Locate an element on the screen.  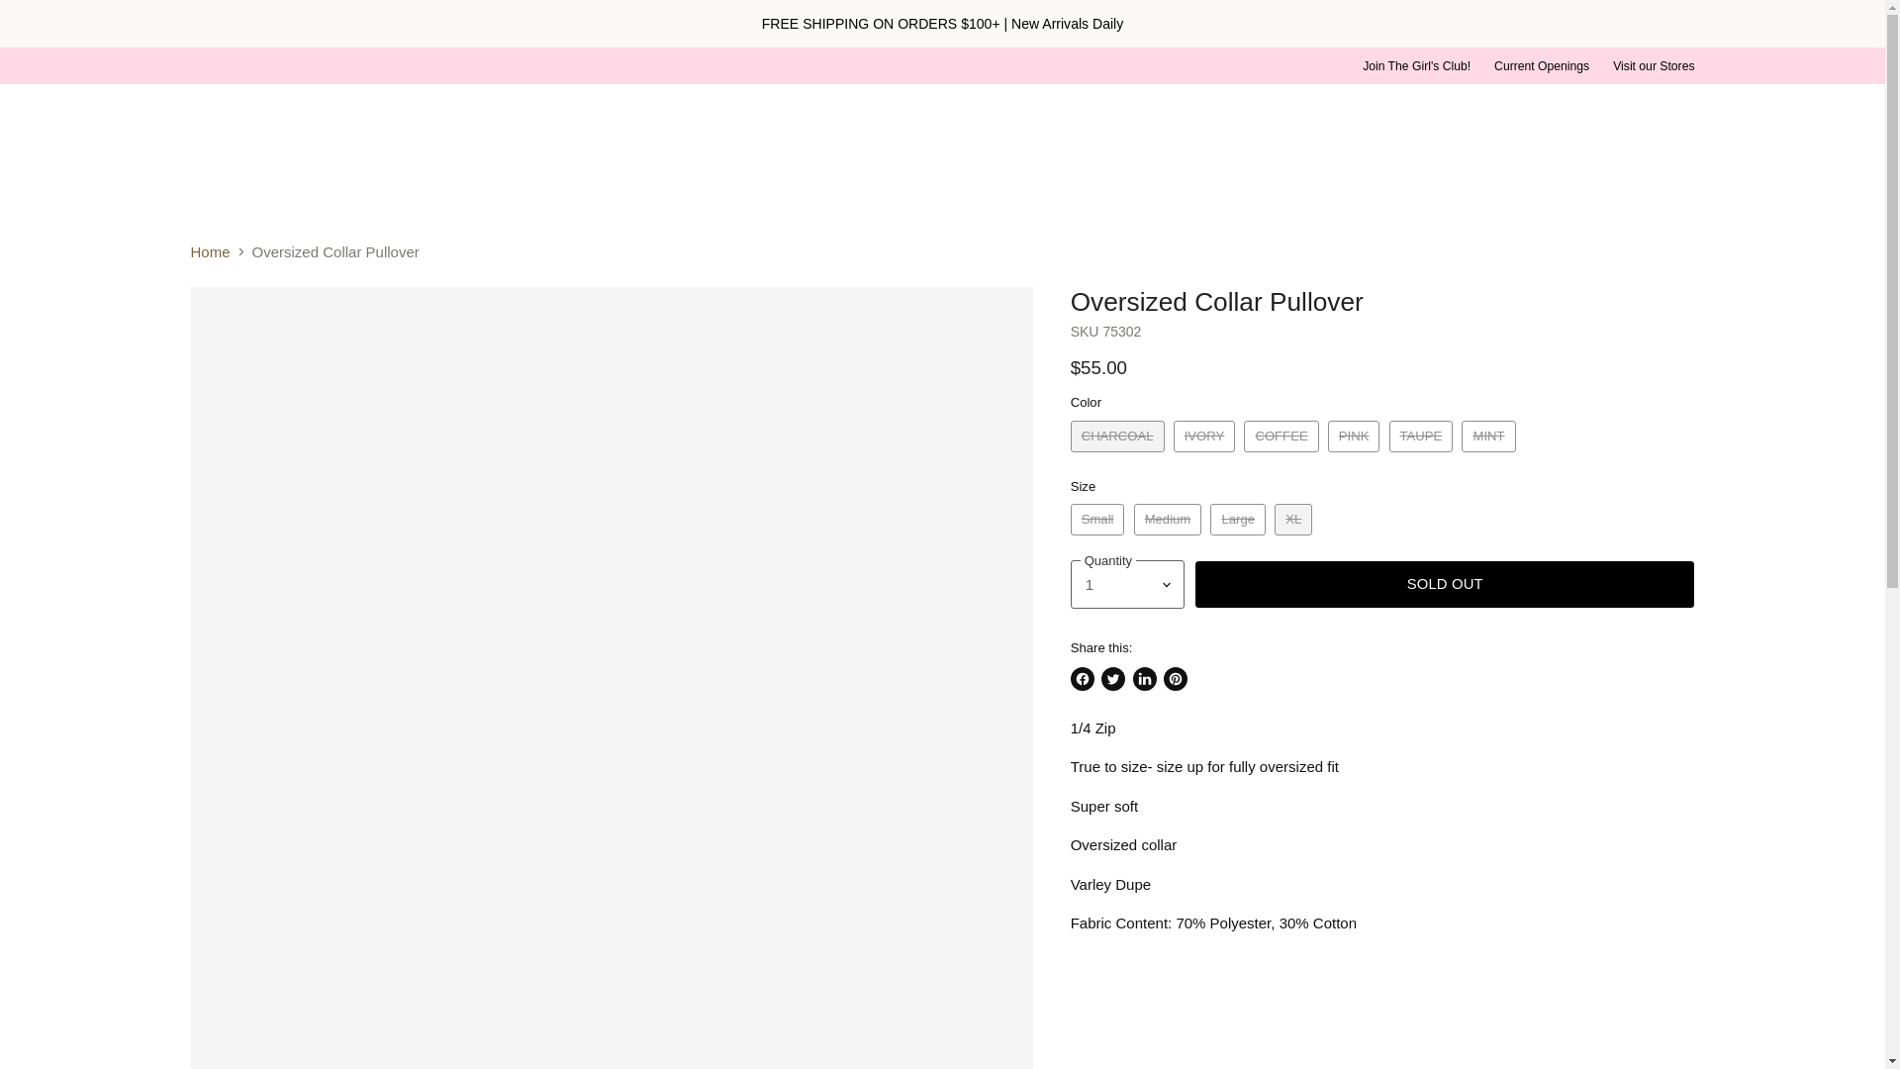
Visit our Stores is located at coordinates (1654, 66).